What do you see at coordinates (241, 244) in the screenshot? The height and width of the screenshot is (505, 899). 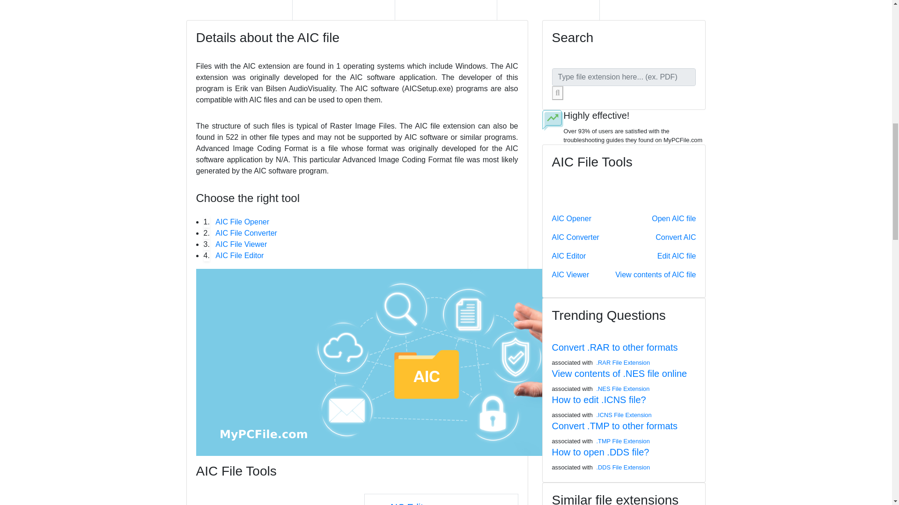 I see `AIC File Viewer` at bounding box center [241, 244].